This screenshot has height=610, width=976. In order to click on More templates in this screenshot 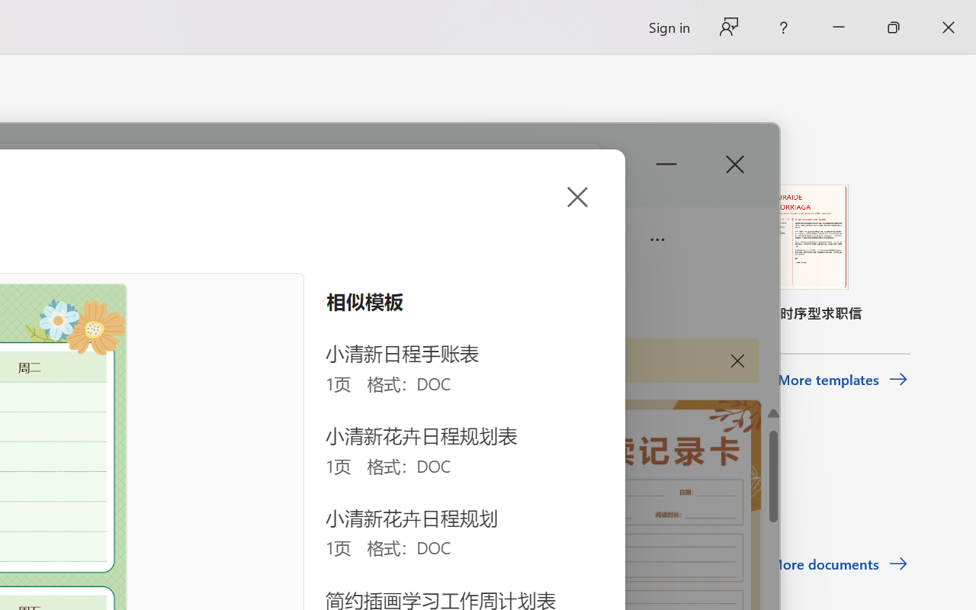, I will do `click(843, 380)`.